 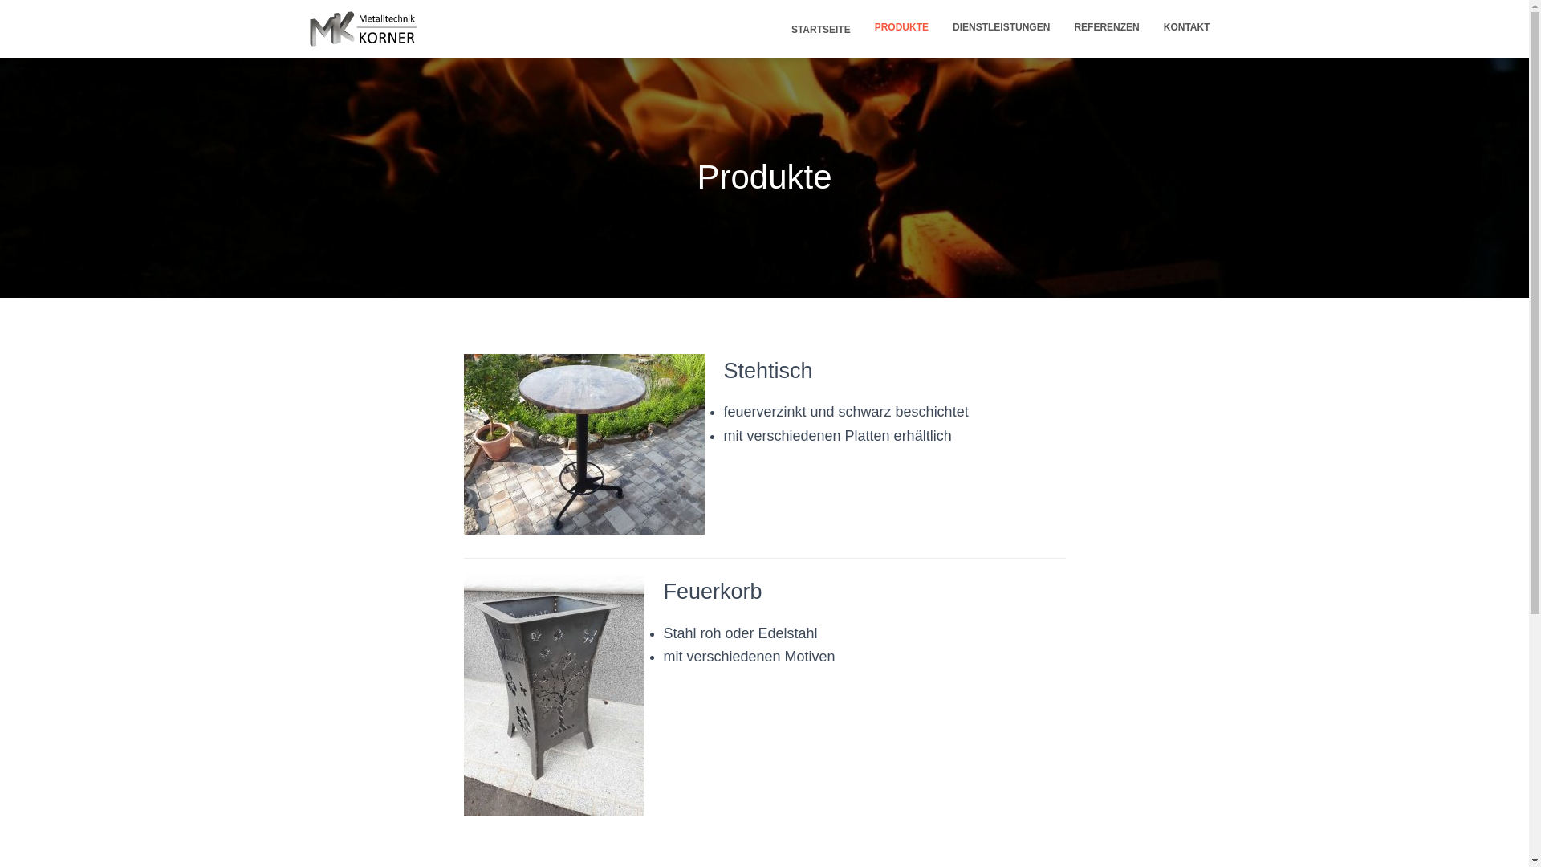 What do you see at coordinates (1002, 27) in the screenshot?
I see `DIENSTLEISTUNGEN` at bounding box center [1002, 27].